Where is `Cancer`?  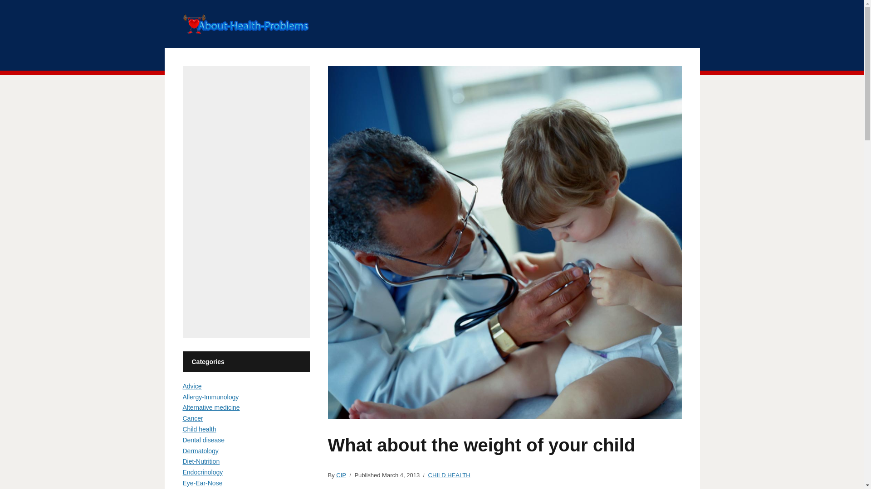 Cancer is located at coordinates (192, 418).